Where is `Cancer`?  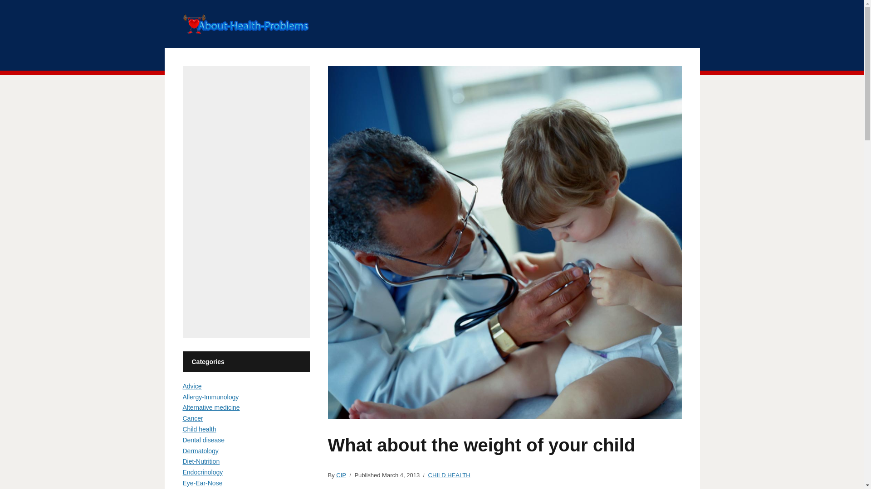 Cancer is located at coordinates (192, 418).